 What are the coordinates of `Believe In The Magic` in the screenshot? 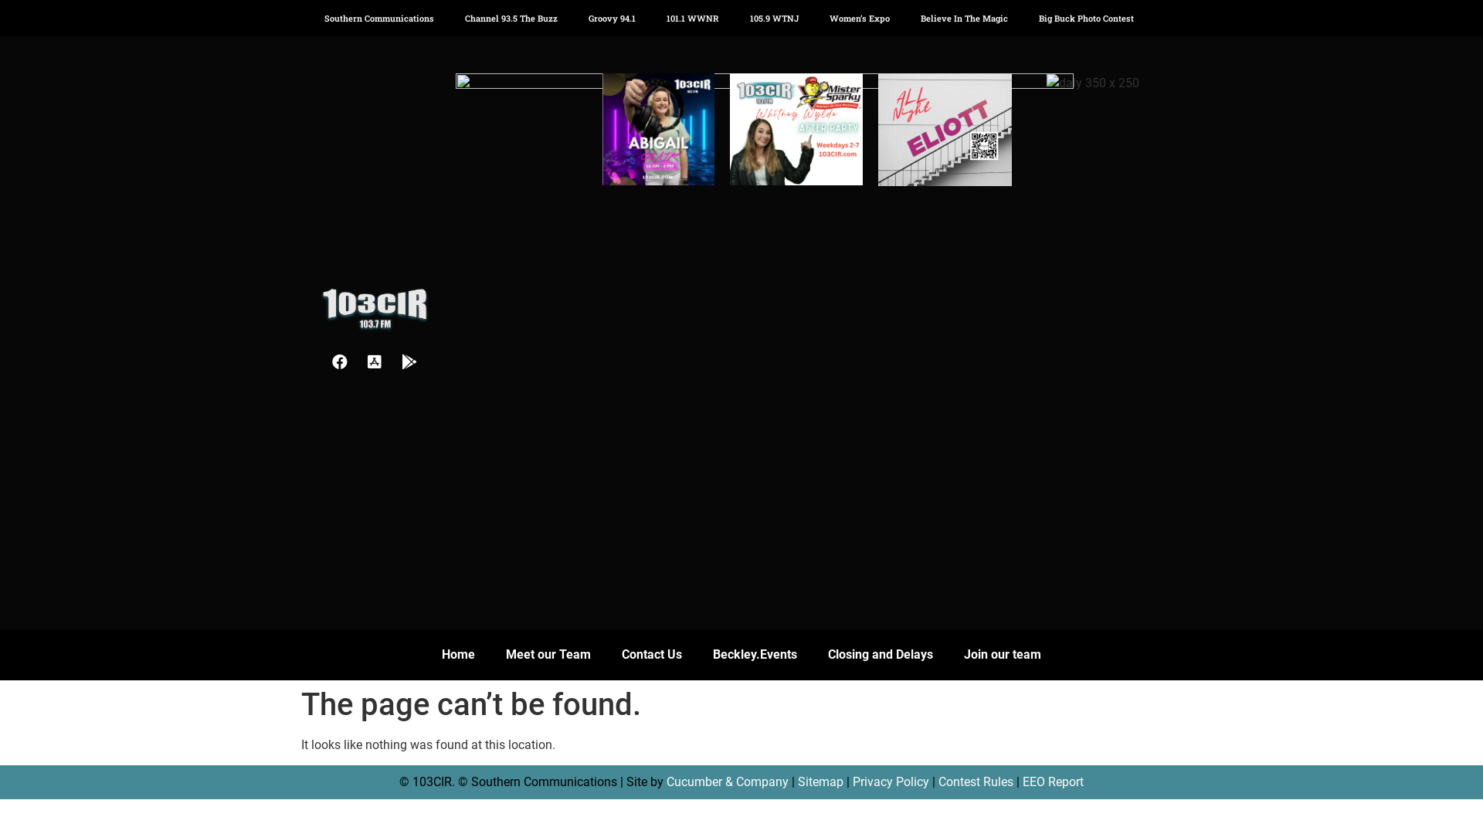 It's located at (964, 19).